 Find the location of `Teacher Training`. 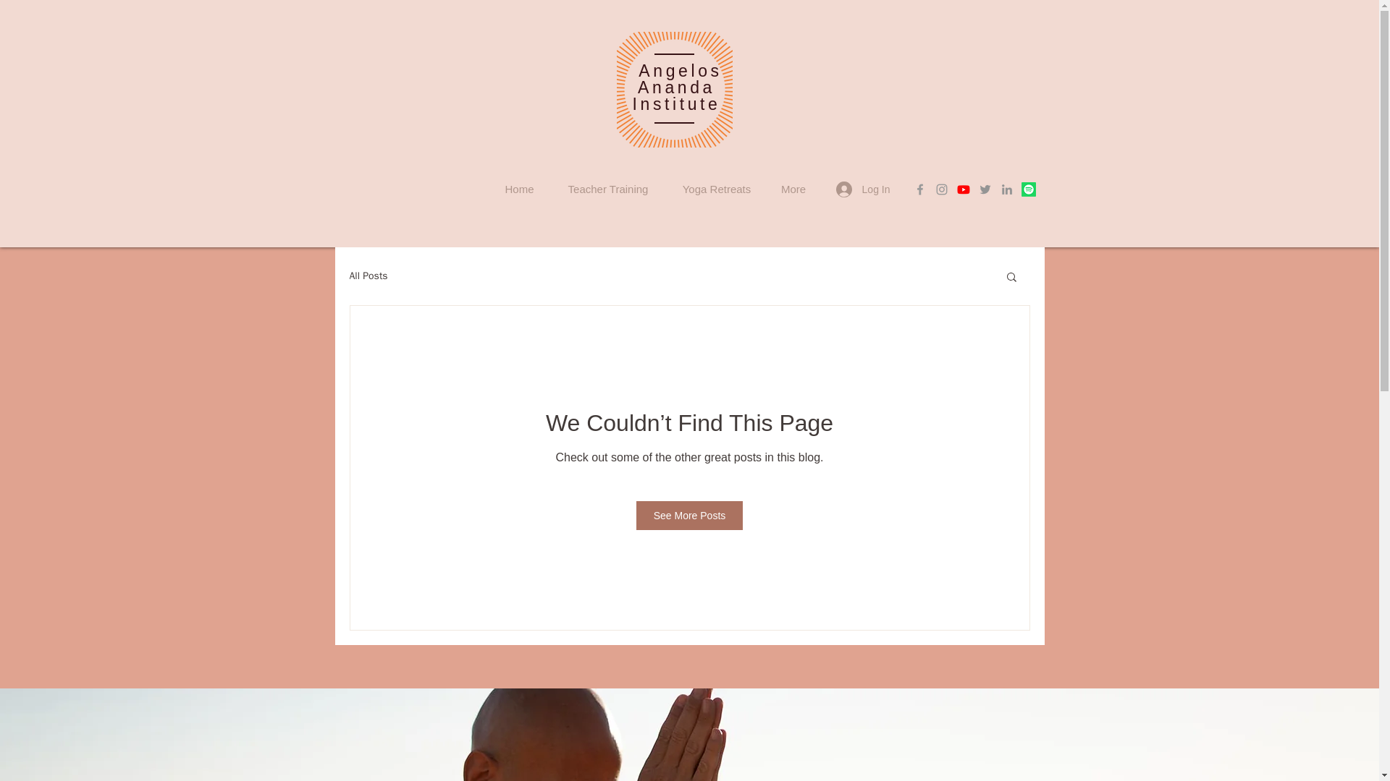

Teacher Training is located at coordinates (608, 189).